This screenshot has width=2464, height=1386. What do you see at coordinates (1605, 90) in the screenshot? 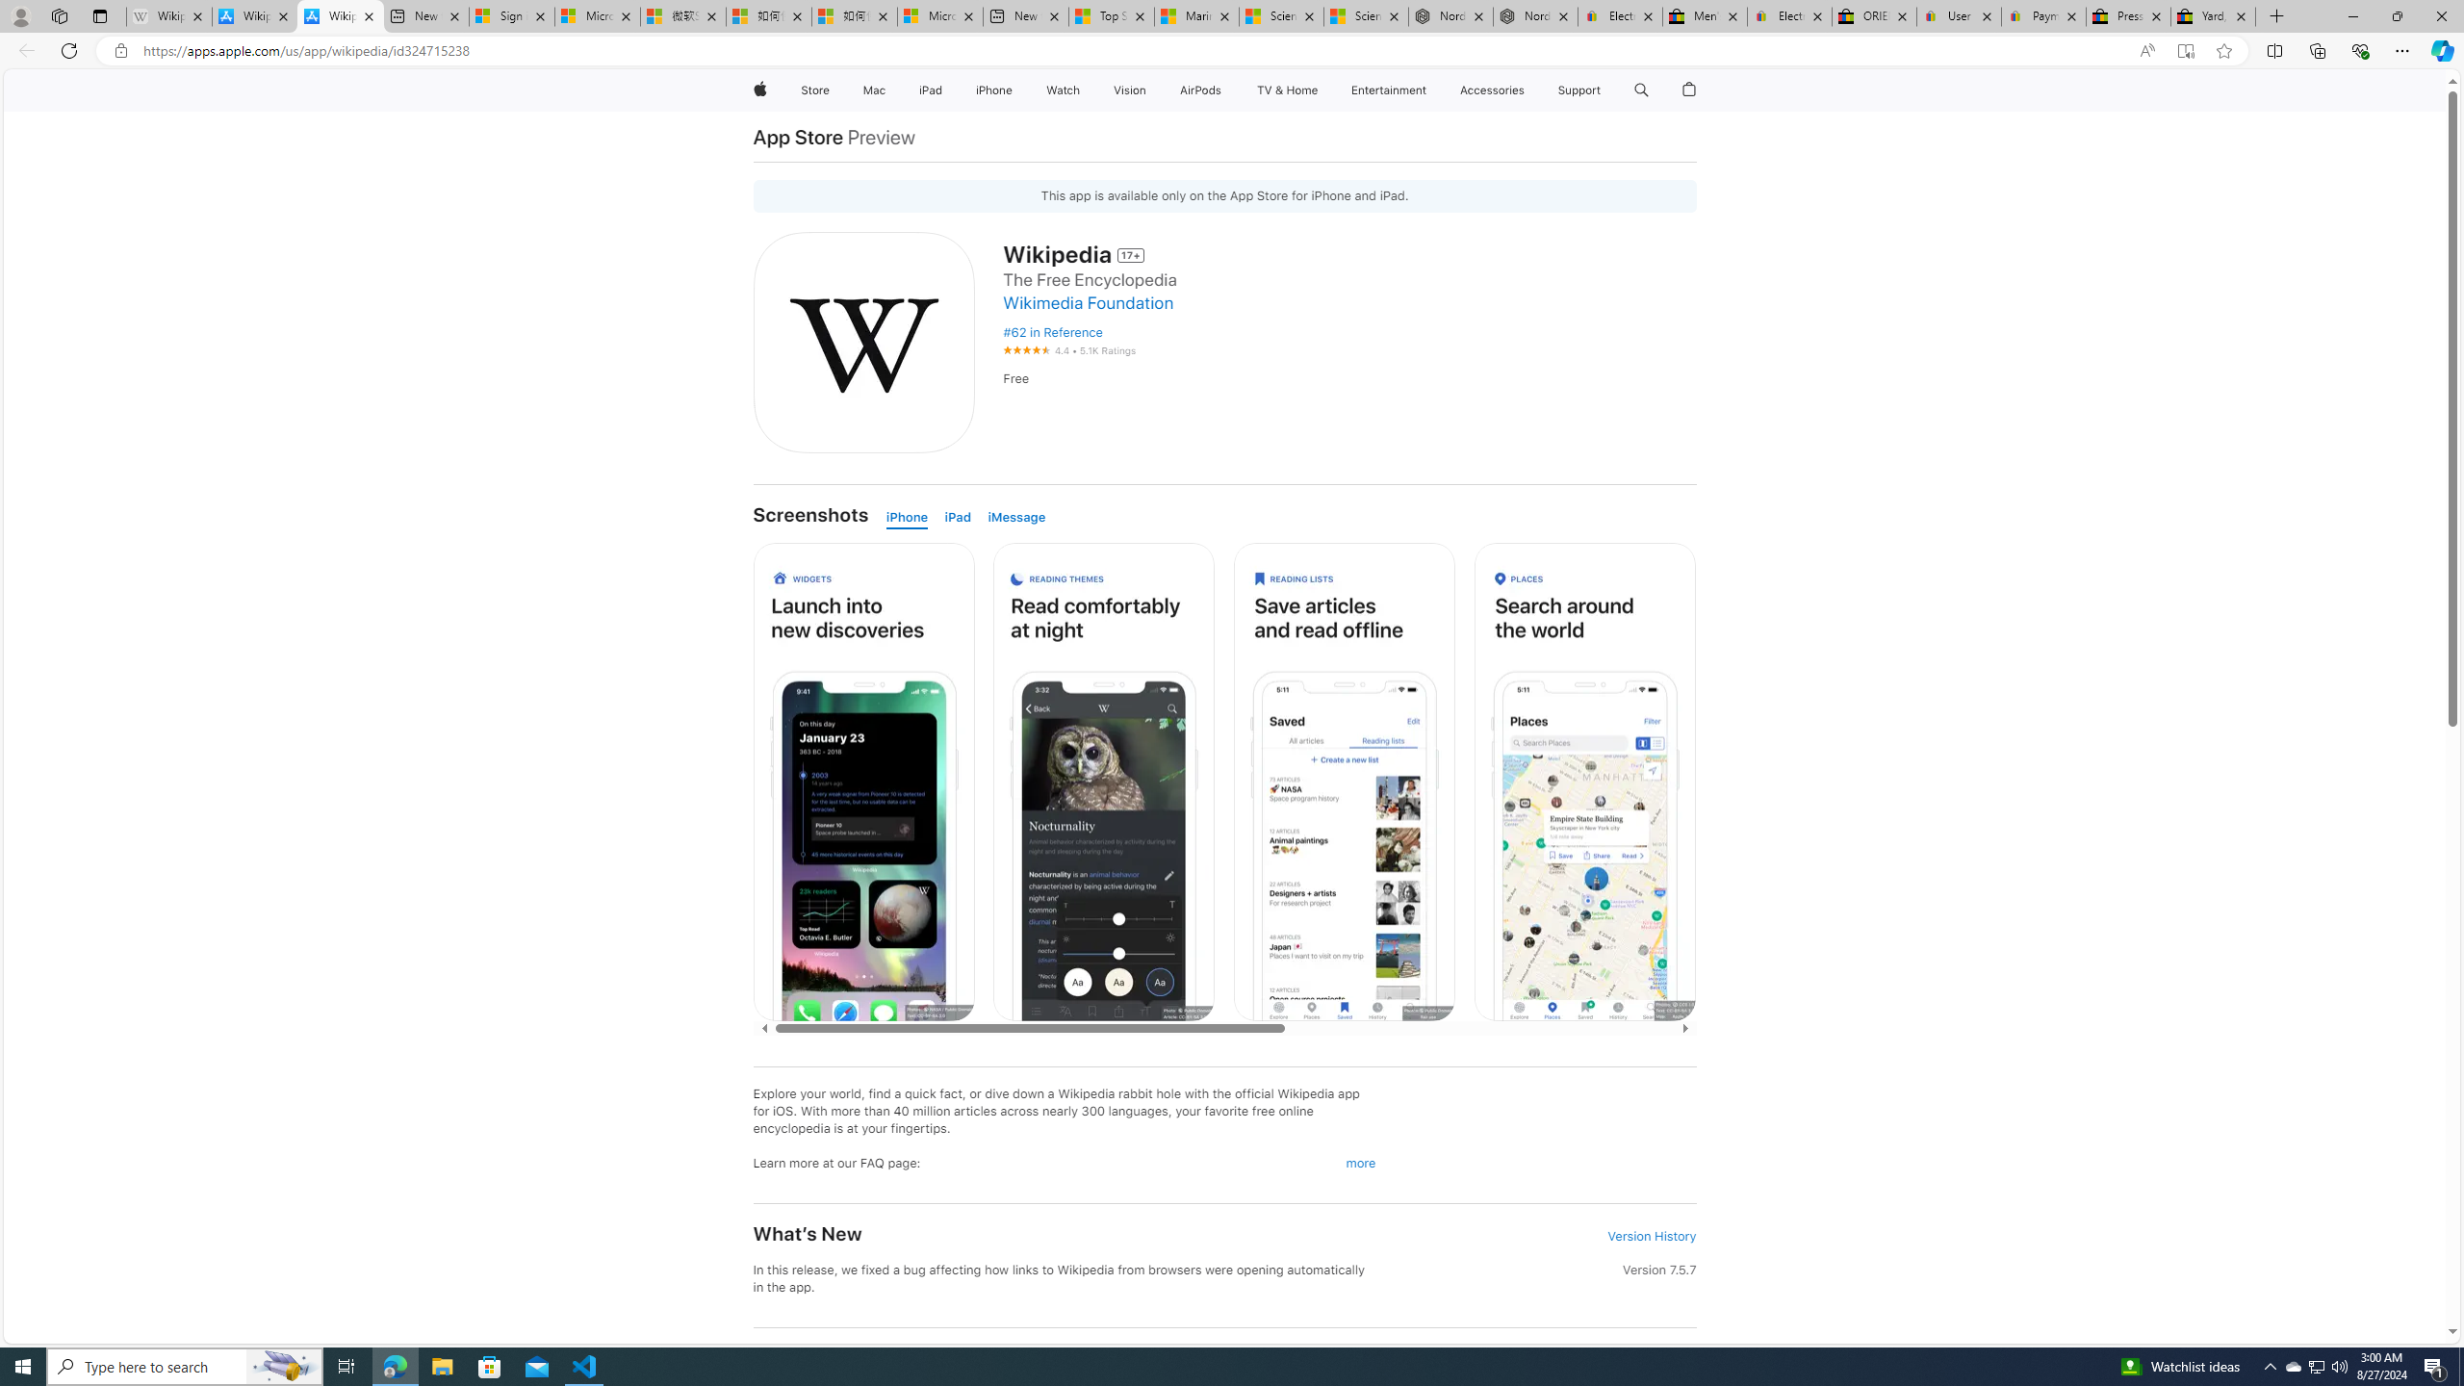
I see `Support menu` at bounding box center [1605, 90].